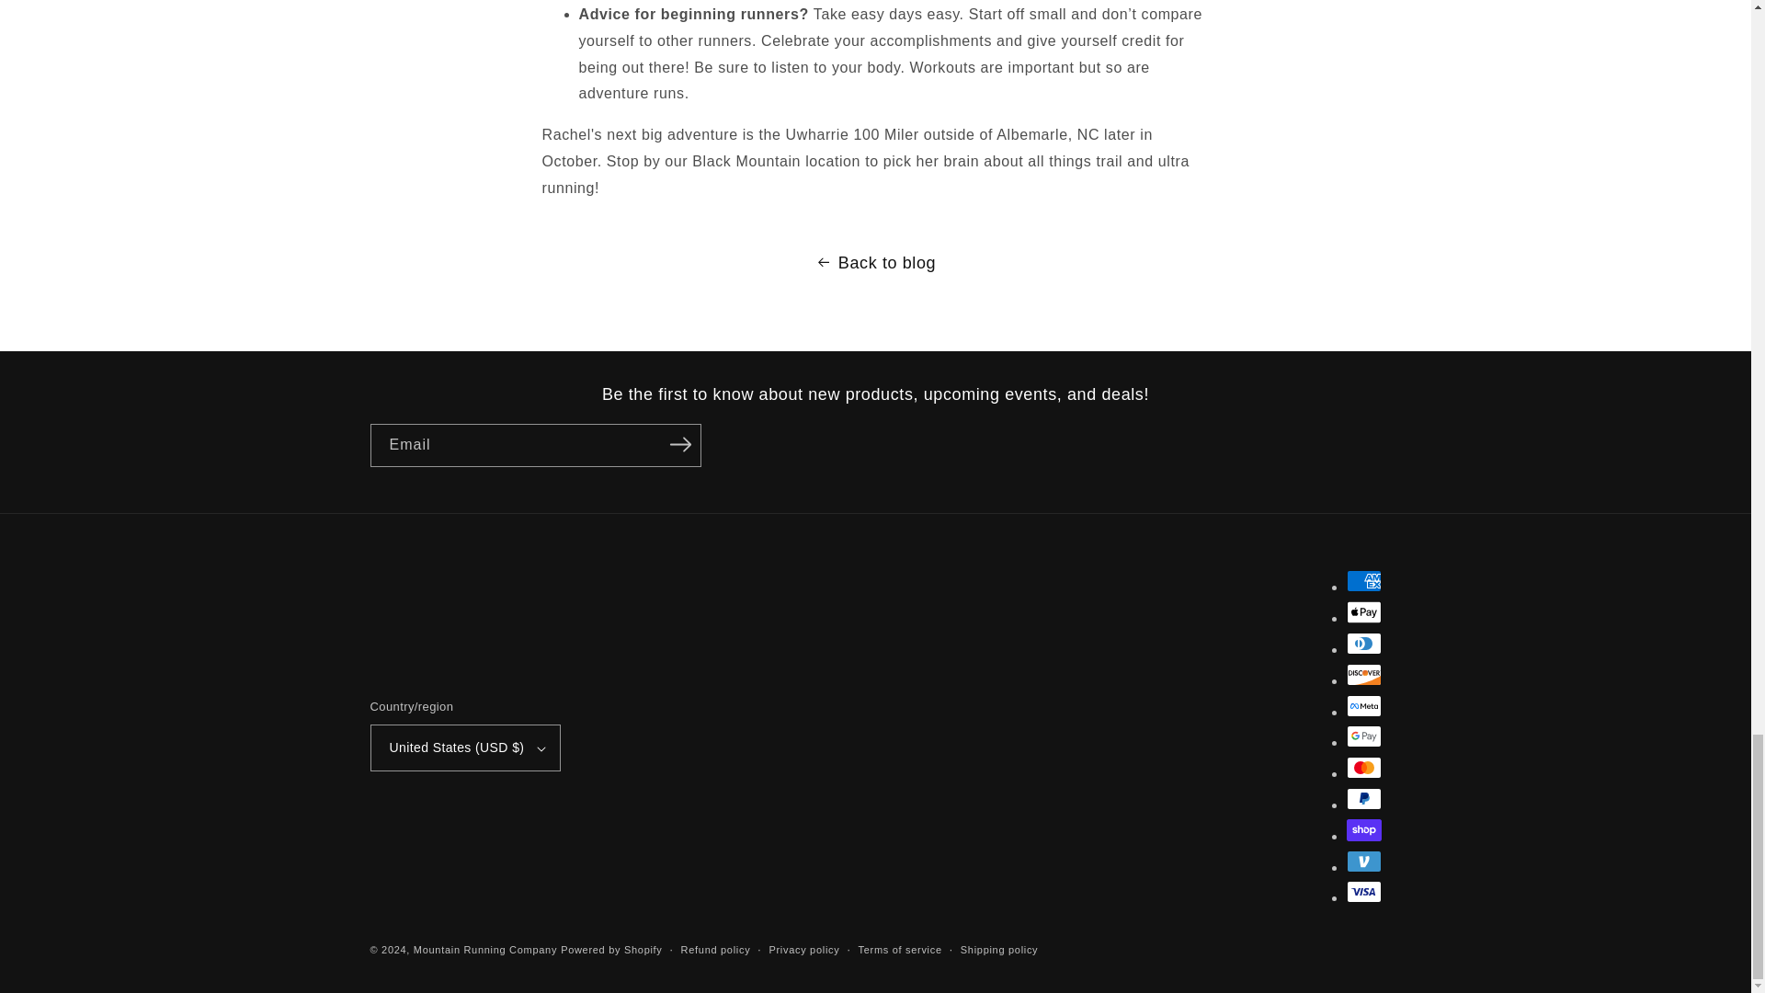  What do you see at coordinates (1362, 736) in the screenshot?
I see `Google Pay` at bounding box center [1362, 736].